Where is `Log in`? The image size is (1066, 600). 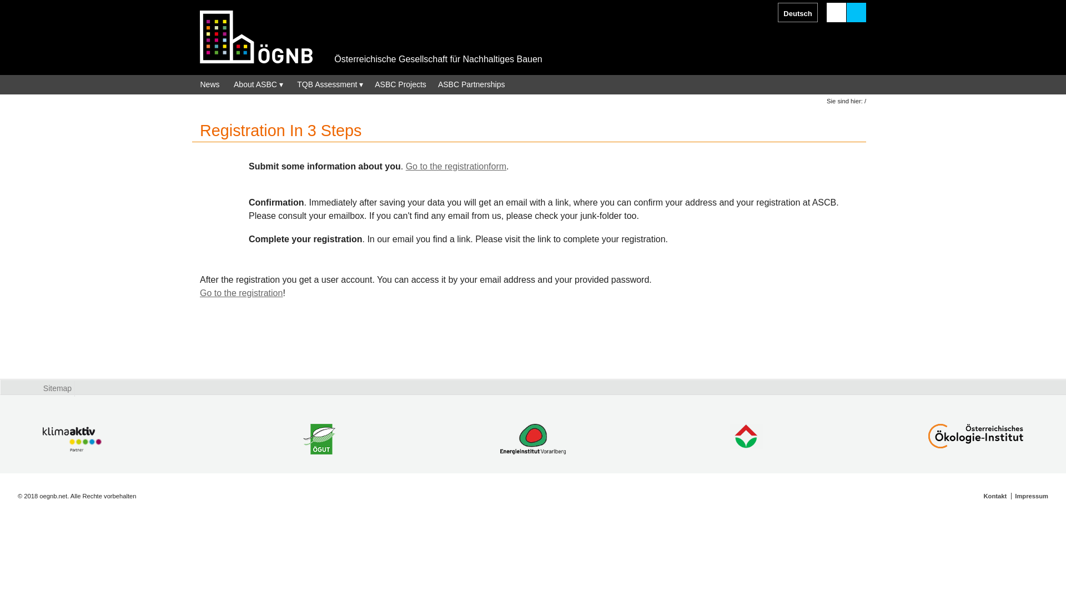
Log in is located at coordinates (856, 12).